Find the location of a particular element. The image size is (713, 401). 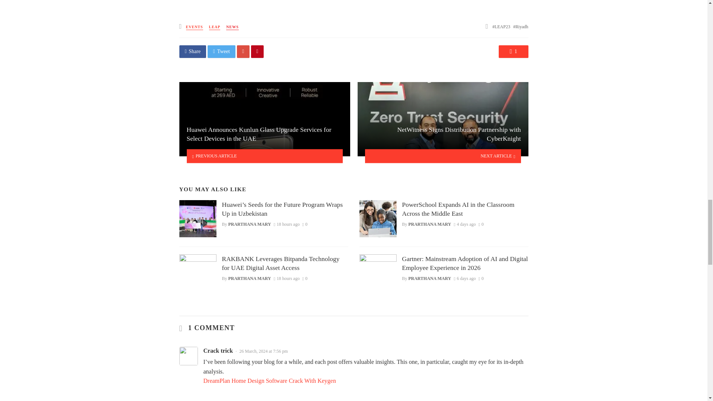

LEAP is located at coordinates (215, 27).